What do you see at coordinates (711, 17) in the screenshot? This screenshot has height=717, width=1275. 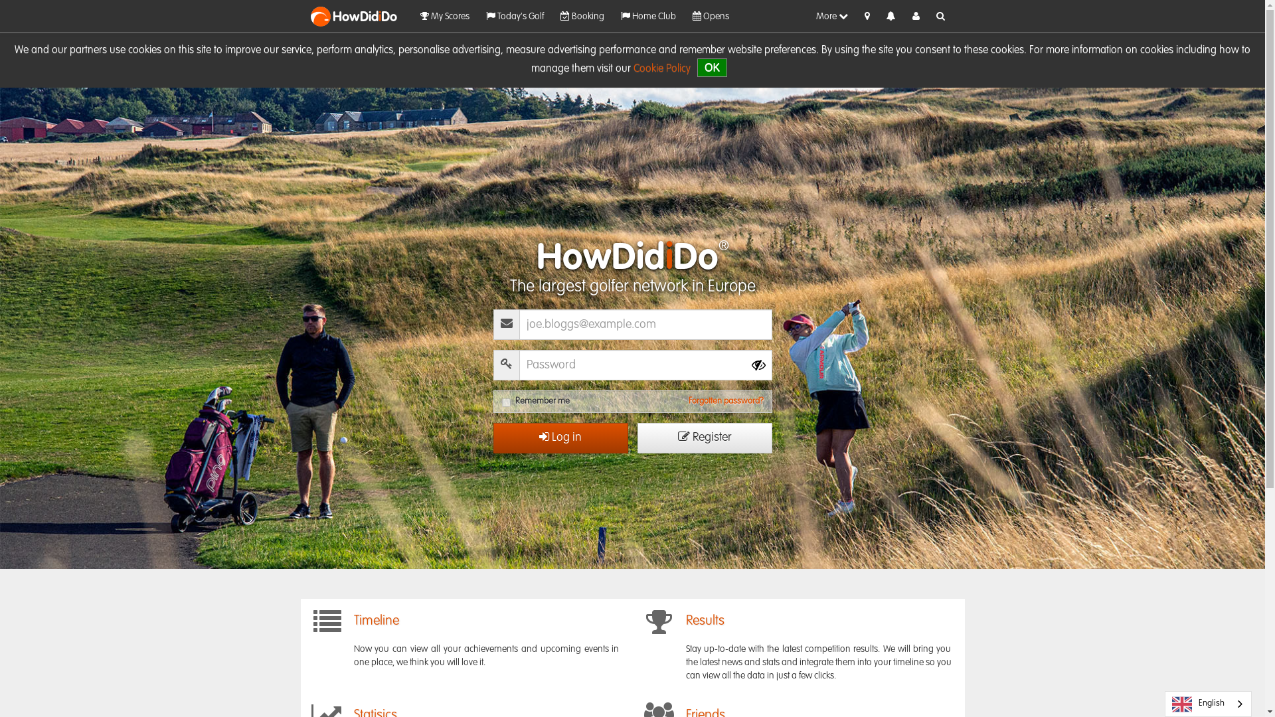 I see `Opens` at bounding box center [711, 17].